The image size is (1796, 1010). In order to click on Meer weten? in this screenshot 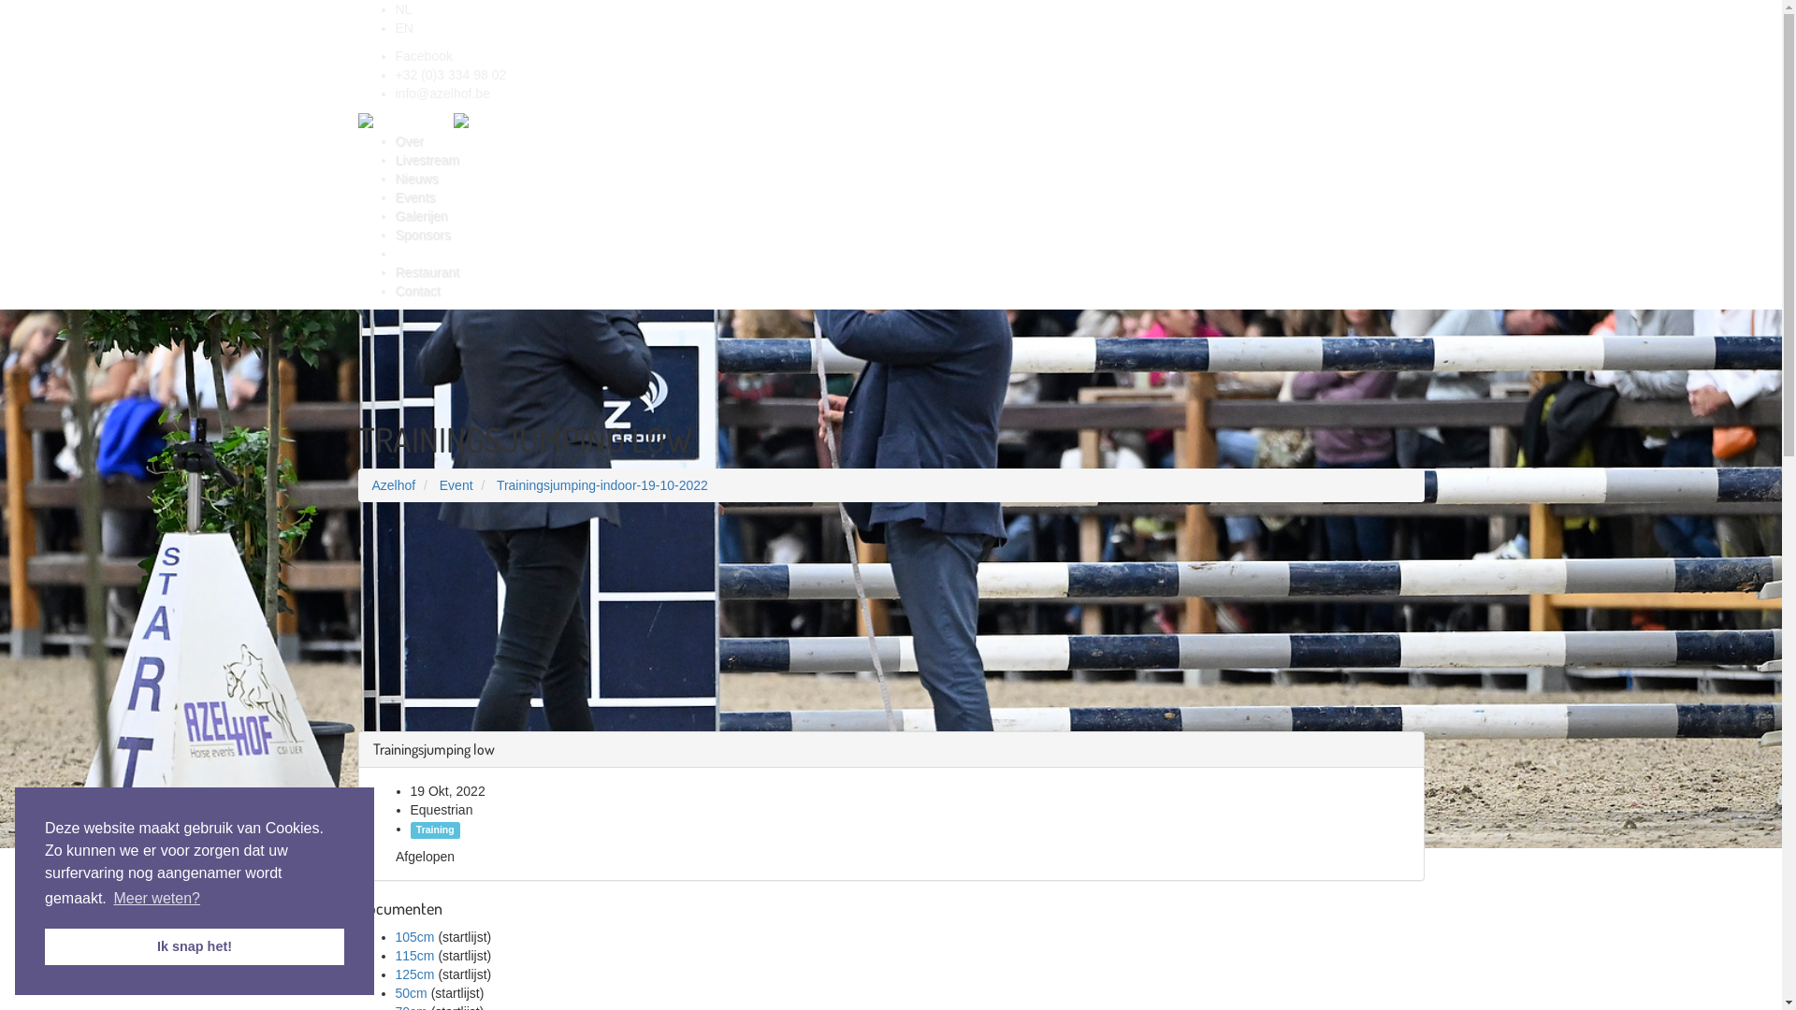, I will do `click(157, 899)`.